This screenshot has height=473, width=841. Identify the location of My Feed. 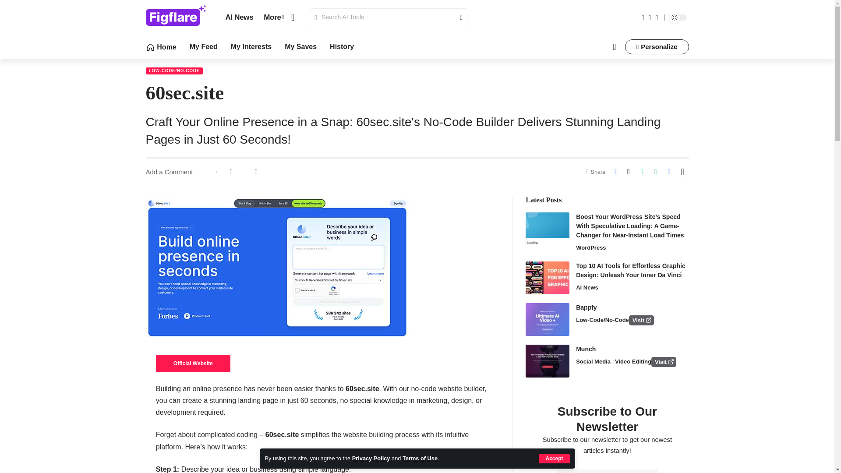
(204, 46).